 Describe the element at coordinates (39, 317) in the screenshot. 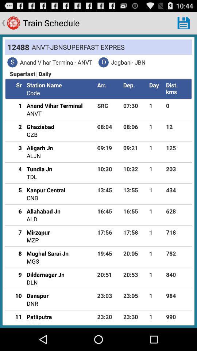

I see `open app to the left of 23:20 icon` at that location.